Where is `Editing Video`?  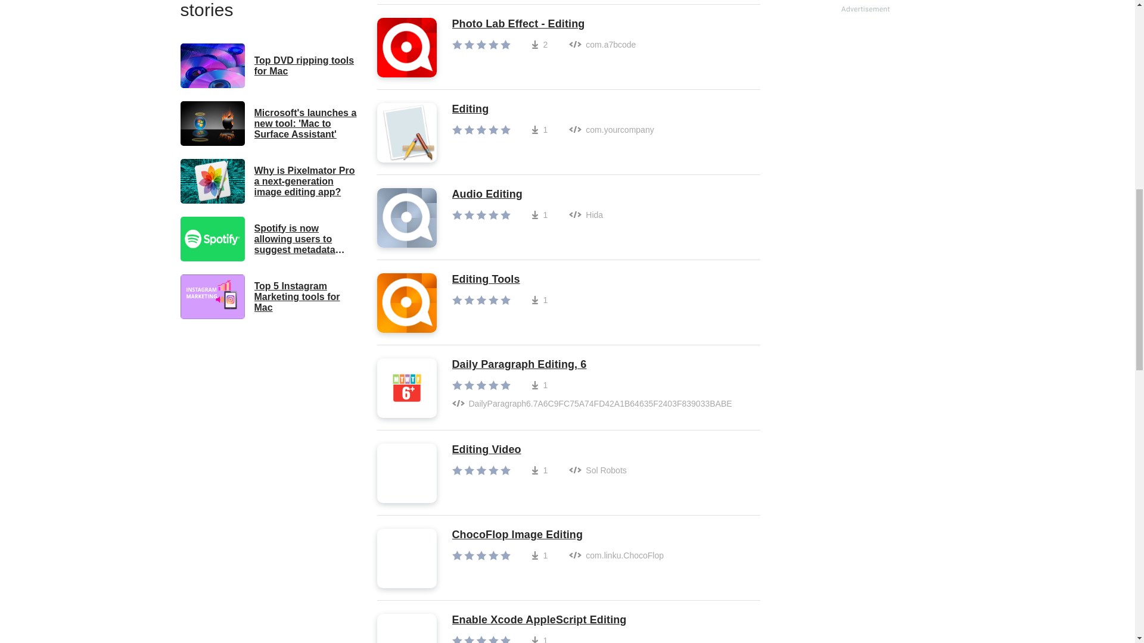
Editing Video is located at coordinates (539, 450).